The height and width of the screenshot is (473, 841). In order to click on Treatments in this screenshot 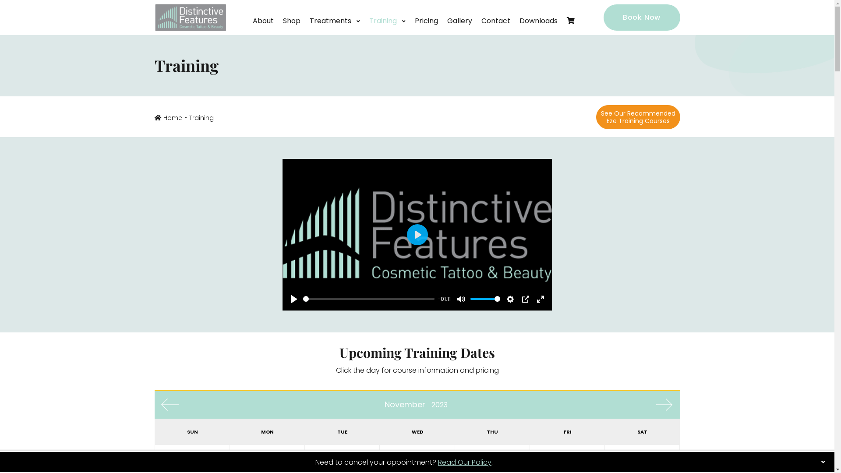, I will do `click(335, 30)`.